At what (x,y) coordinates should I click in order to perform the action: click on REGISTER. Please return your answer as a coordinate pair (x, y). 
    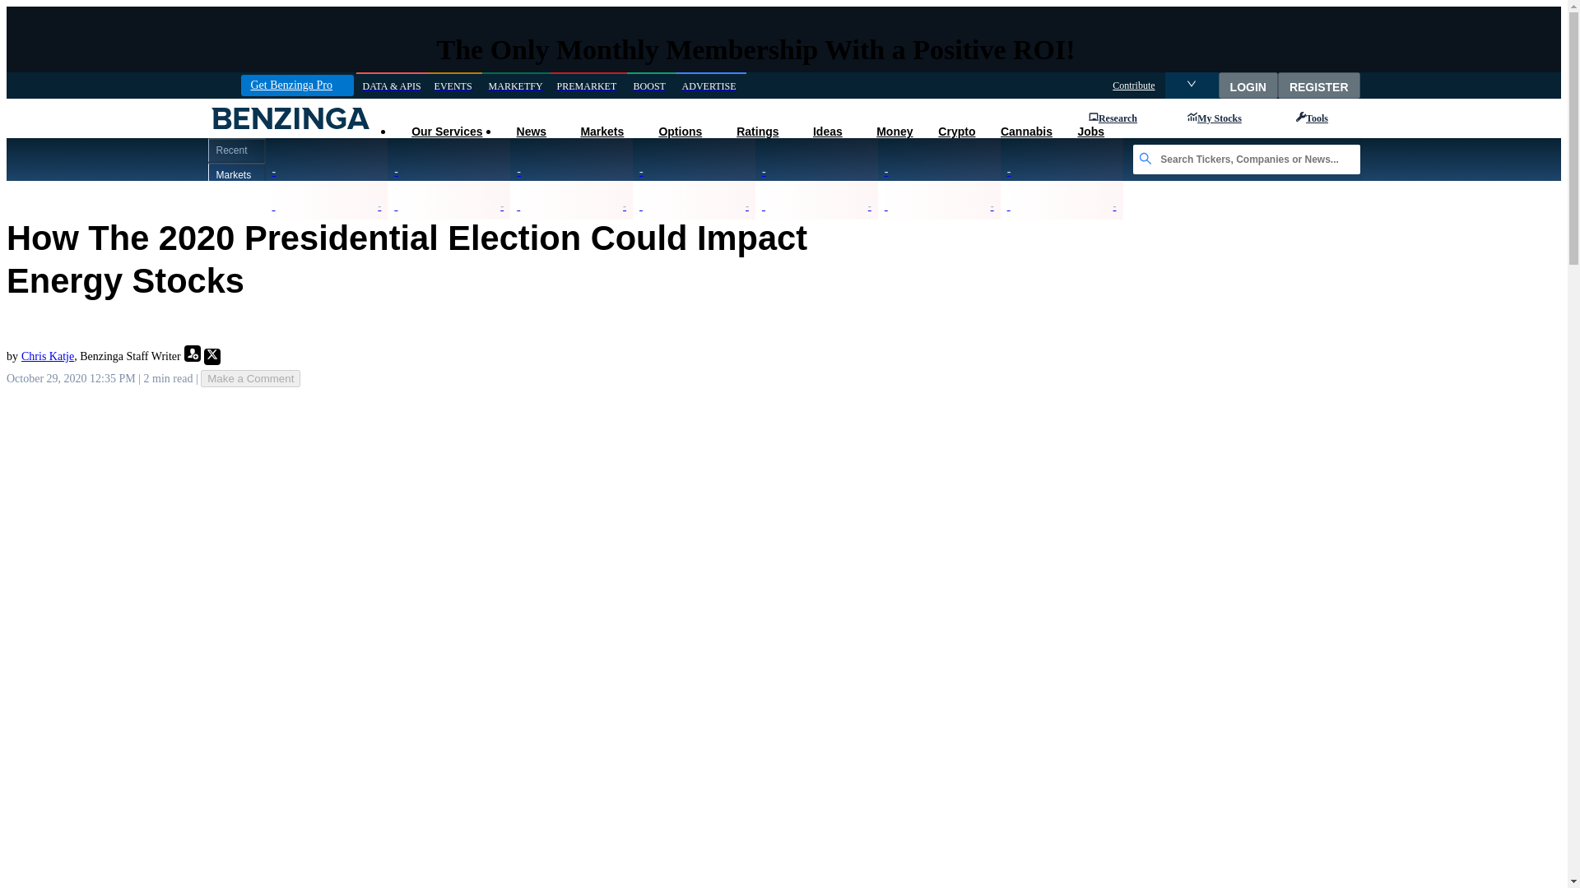
    Looking at the image, I should click on (1319, 85).